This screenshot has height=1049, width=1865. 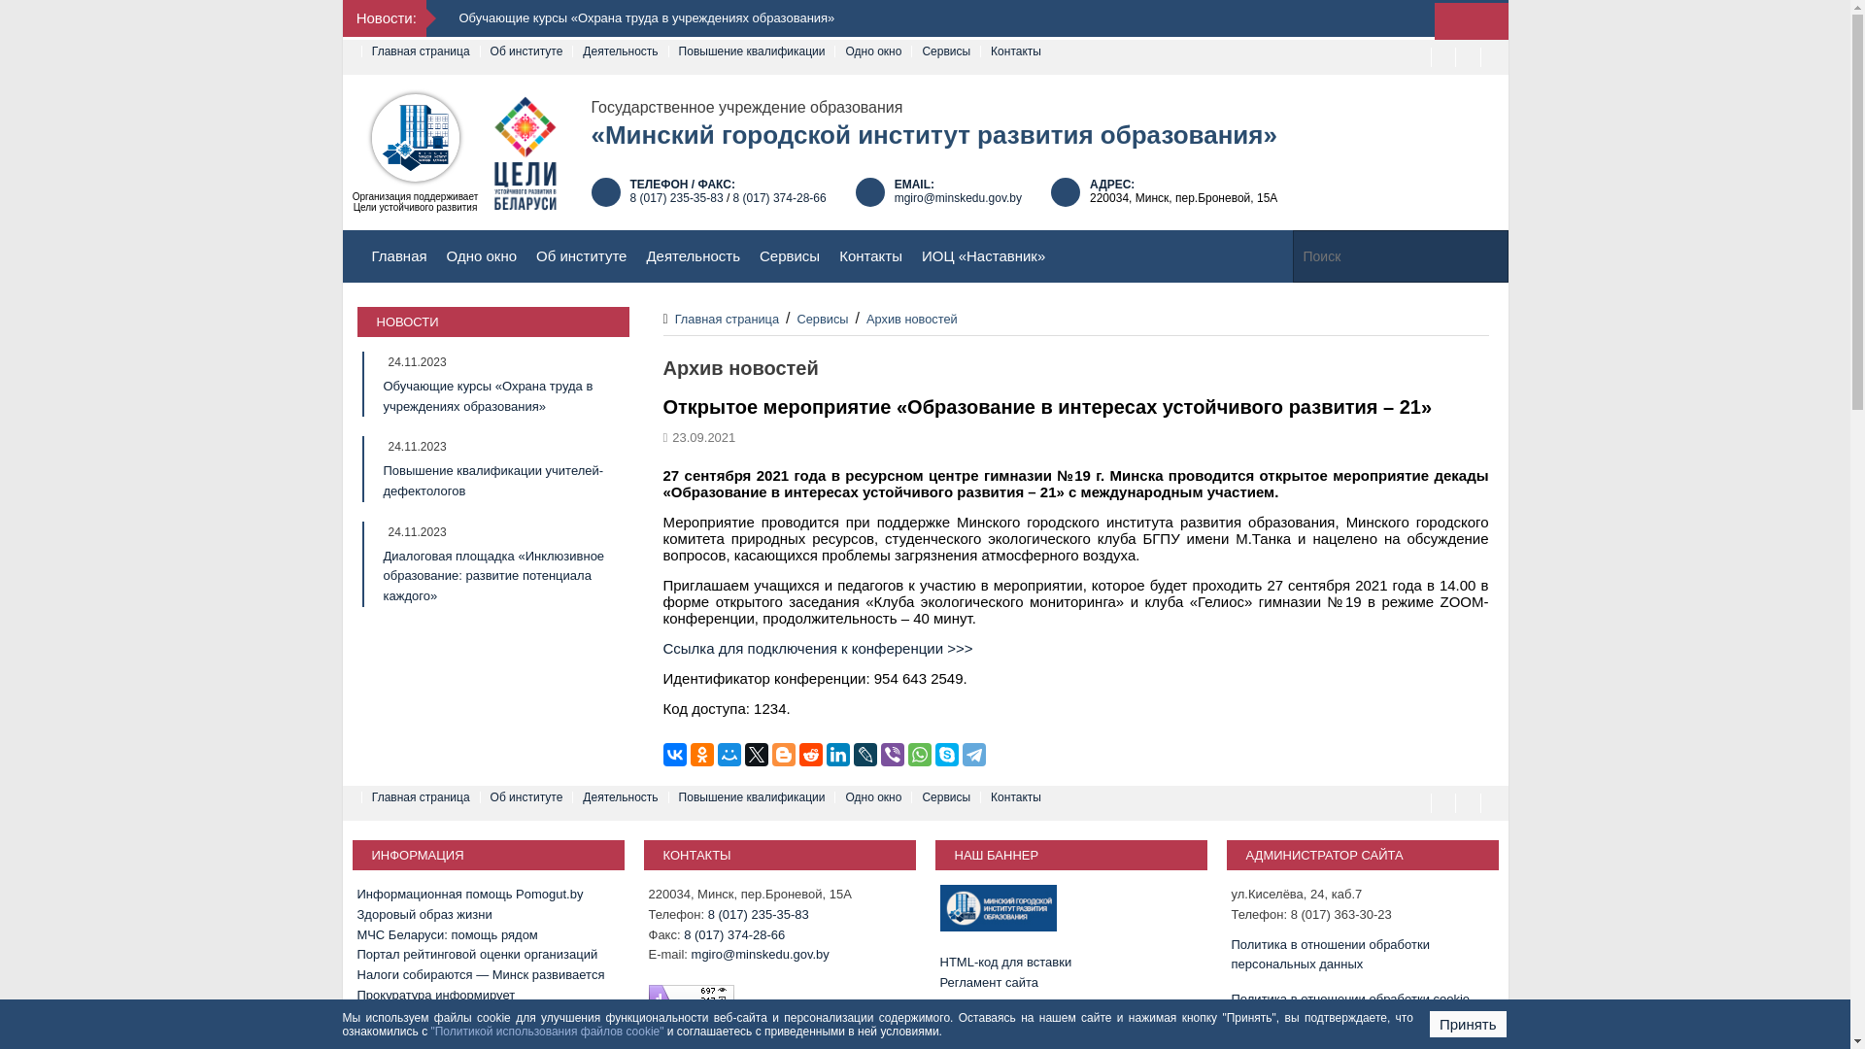 What do you see at coordinates (946, 755) in the screenshot?
I see `Skype` at bounding box center [946, 755].